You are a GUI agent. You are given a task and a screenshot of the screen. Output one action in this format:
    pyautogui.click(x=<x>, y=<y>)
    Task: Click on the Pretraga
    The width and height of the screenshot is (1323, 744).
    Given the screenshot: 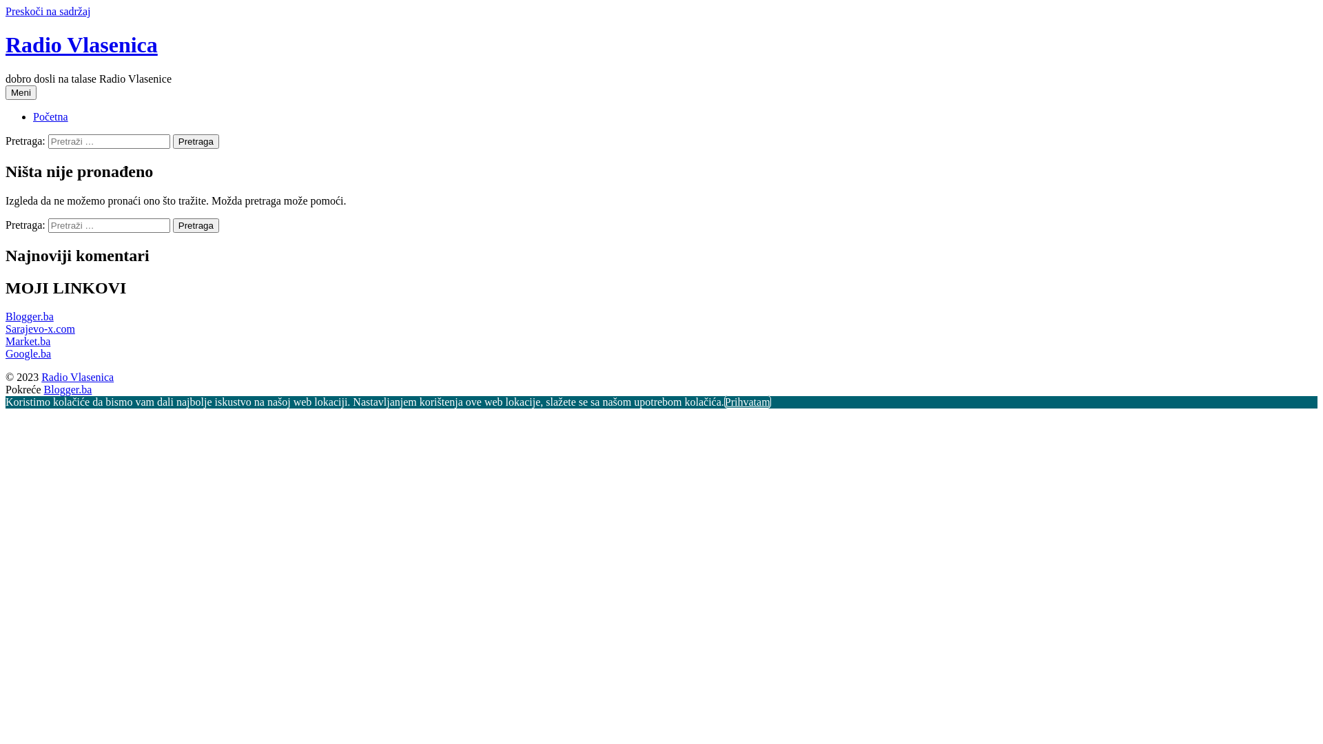 What is the action you would take?
    pyautogui.click(x=196, y=226)
    